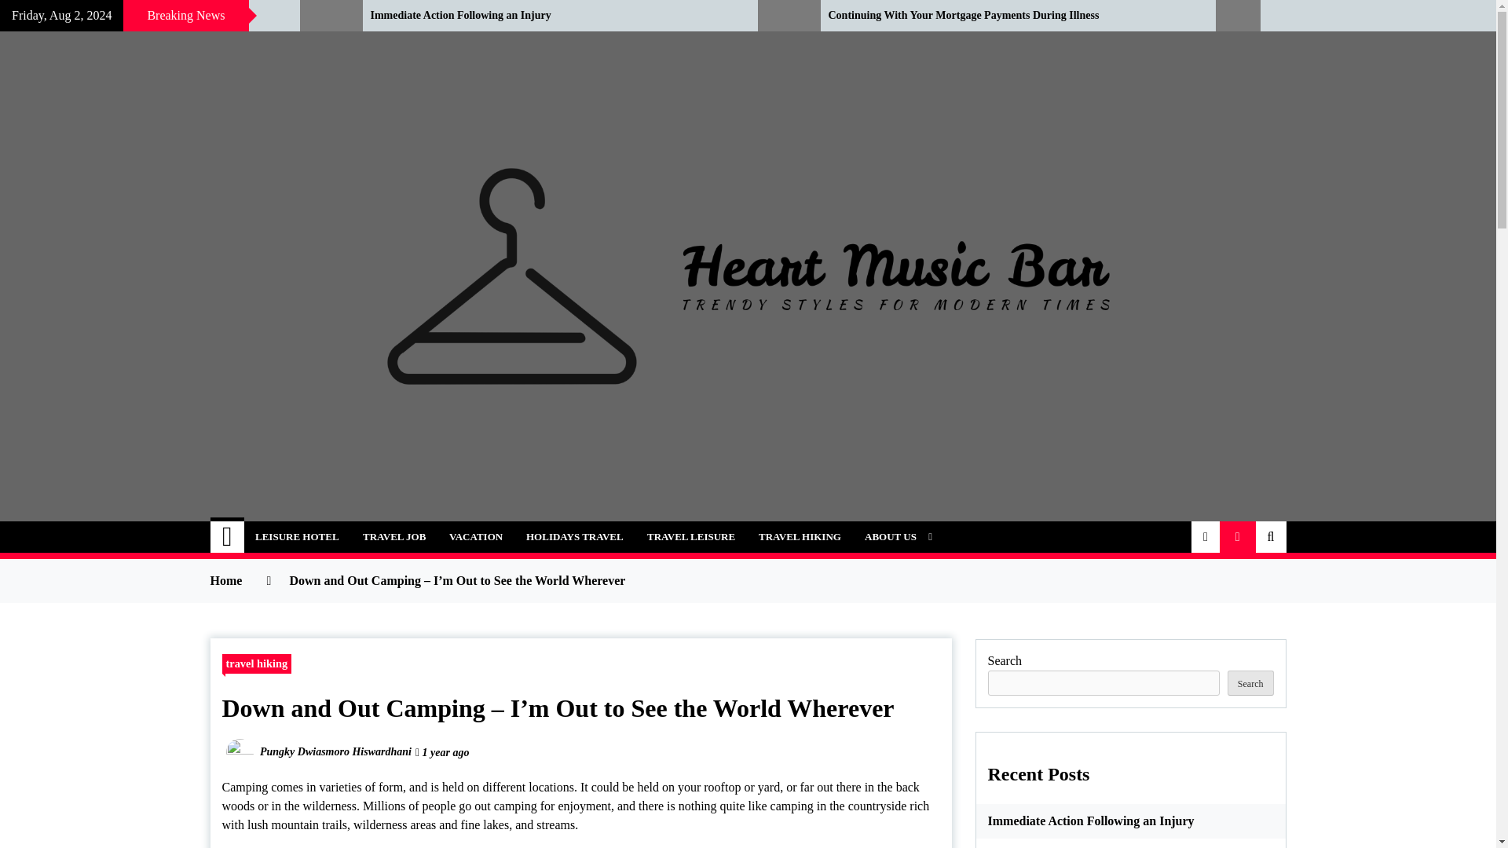 This screenshot has height=848, width=1508. What do you see at coordinates (1009, 16) in the screenshot?
I see `Continuing With Your Mortgage Payments During Illness` at bounding box center [1009, 16].